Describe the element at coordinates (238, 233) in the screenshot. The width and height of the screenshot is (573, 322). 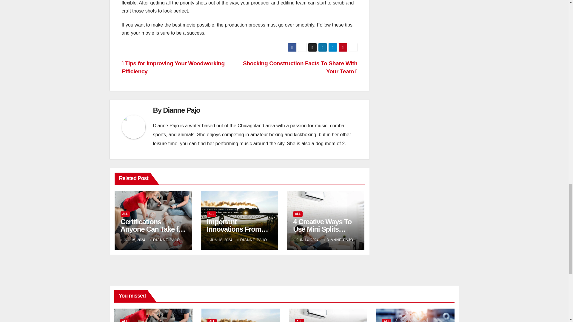
I see `Important Innovations From the Industrial Revolution` at that location.